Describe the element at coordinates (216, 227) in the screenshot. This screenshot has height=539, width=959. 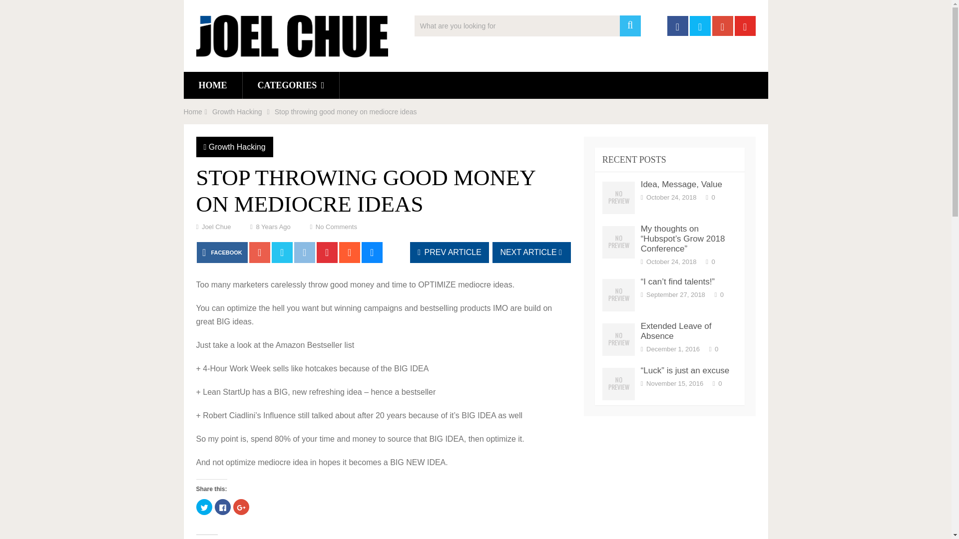
I see `Joel Chue` at that location.